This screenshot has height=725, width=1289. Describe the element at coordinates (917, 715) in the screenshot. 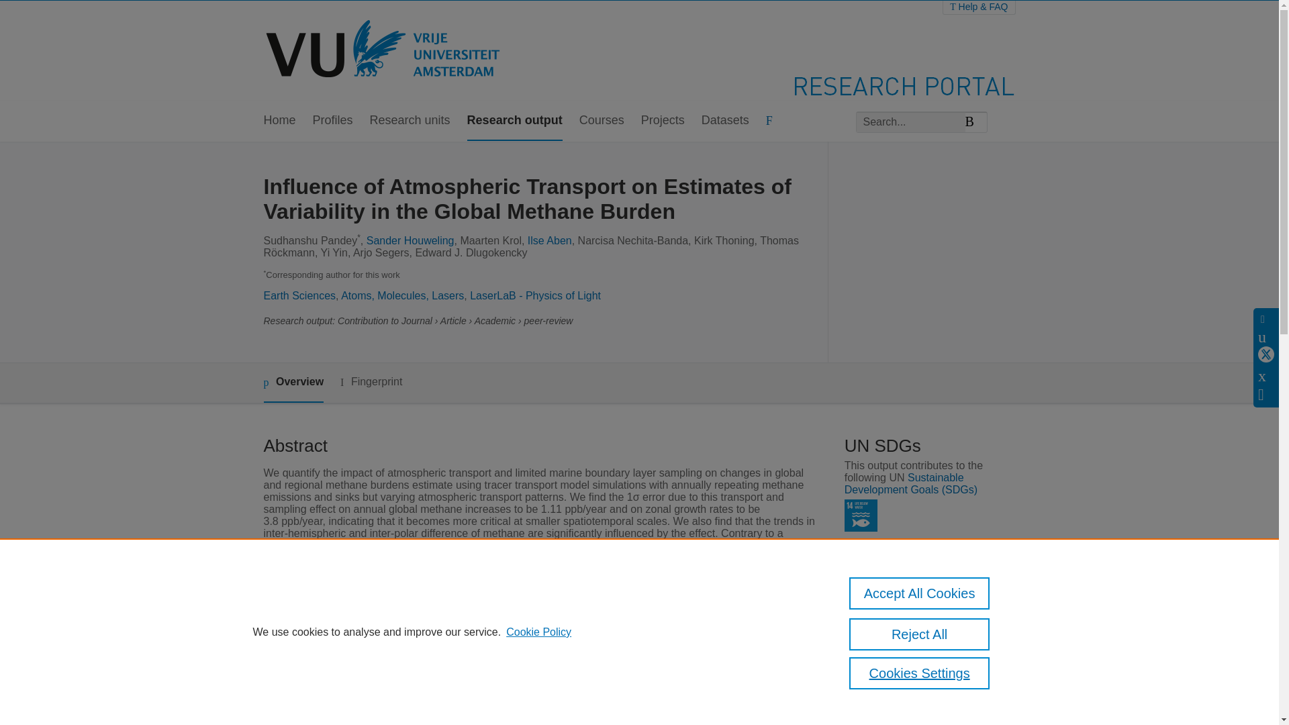

I see `link to citations in Scopus` at that location.